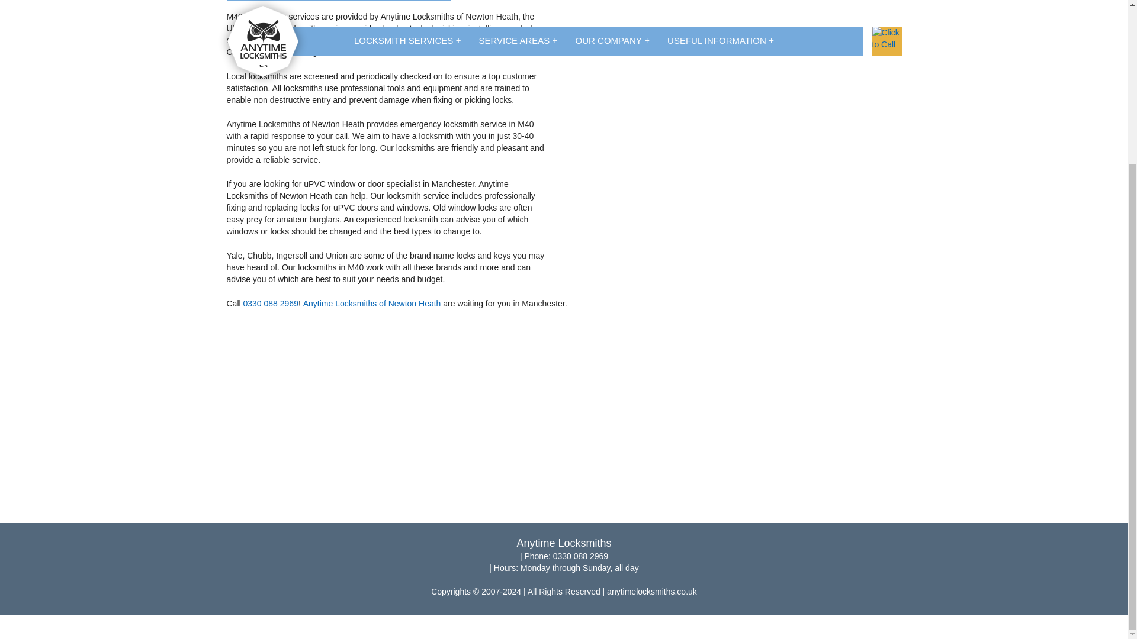 This screenshot has height=639, width=1137. What do you see at coordinates (564, 489) in the screenshot?
I see `0330 088 2969` at bounding box center [564, 489].